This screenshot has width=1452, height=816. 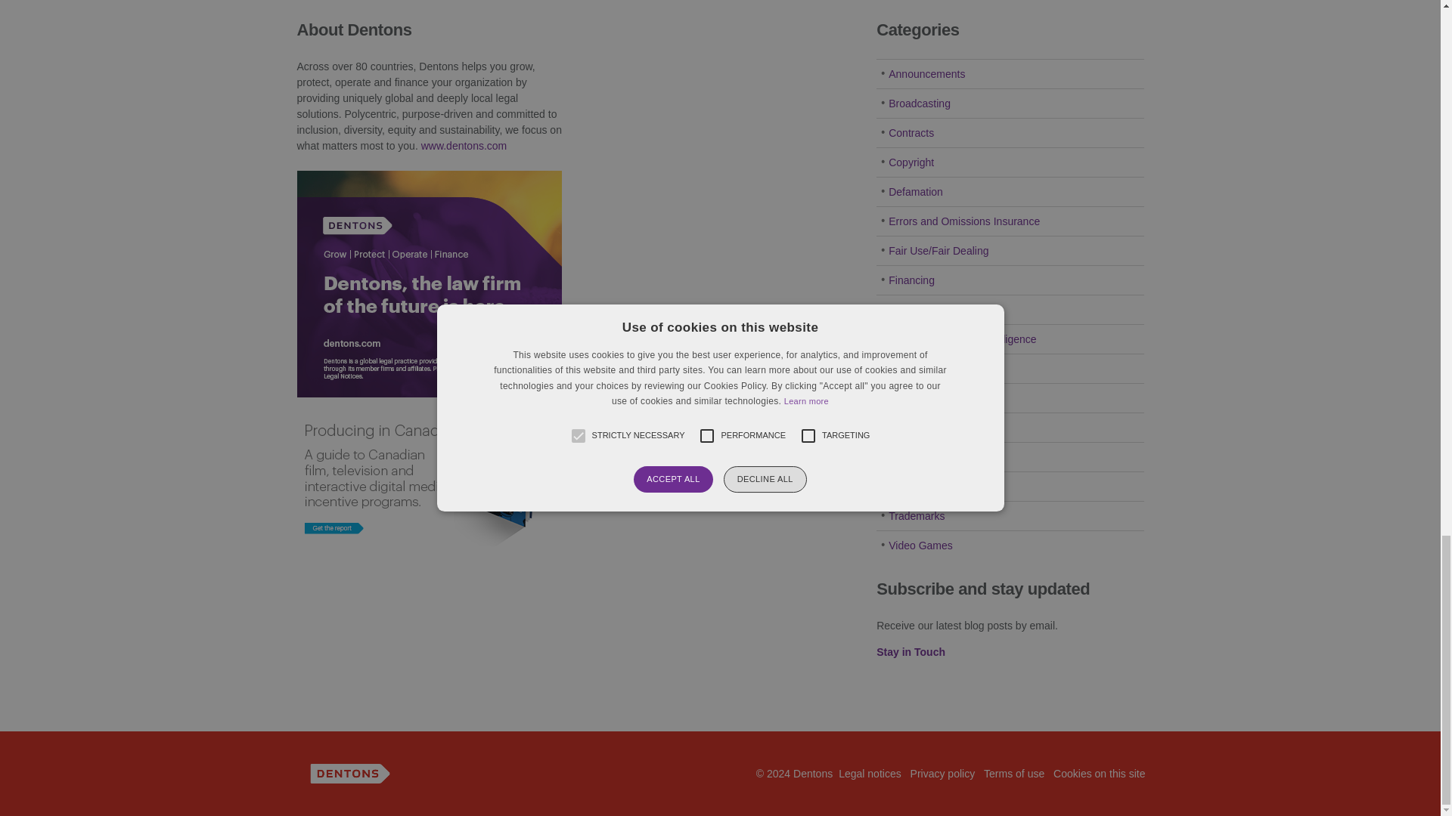 I want to click on Announcements, so click(x=927, y=73).